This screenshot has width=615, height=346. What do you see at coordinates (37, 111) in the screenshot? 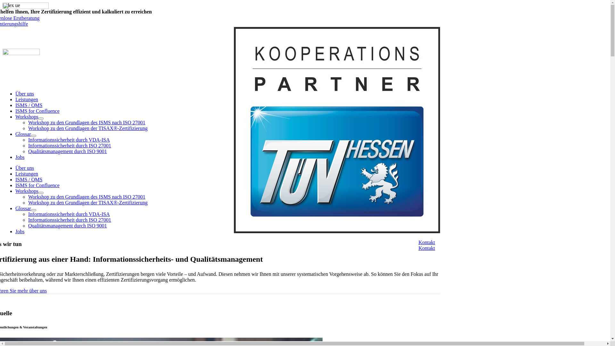
I see `ISMS for Confluence` at bounding box center [37, 111].